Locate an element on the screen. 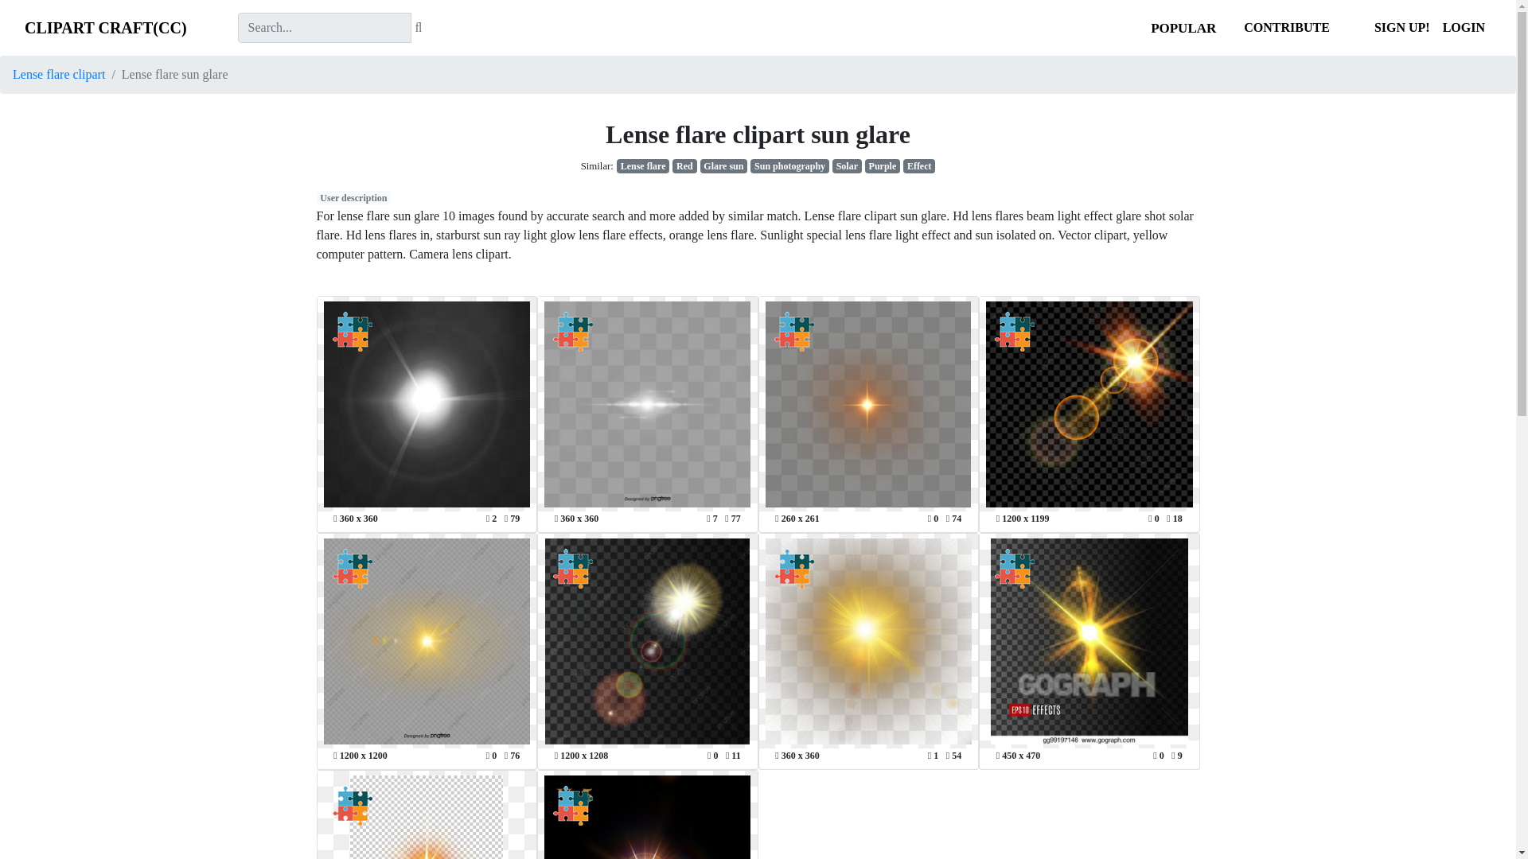 This screenshot has height=859, width=1528. SIGN UP! is located at coordinates (1401, 28).